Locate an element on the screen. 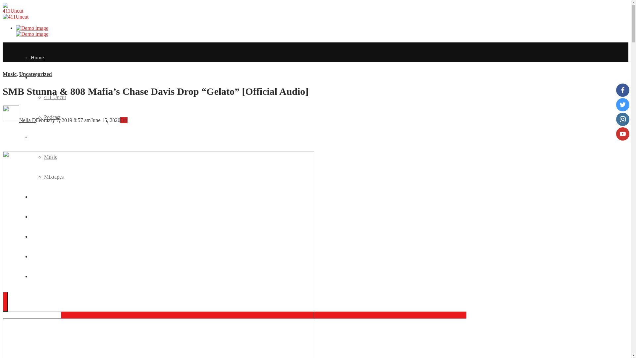 The height and width of the screenshot is (358, 636). Artists is located at coordinates (38, 217).